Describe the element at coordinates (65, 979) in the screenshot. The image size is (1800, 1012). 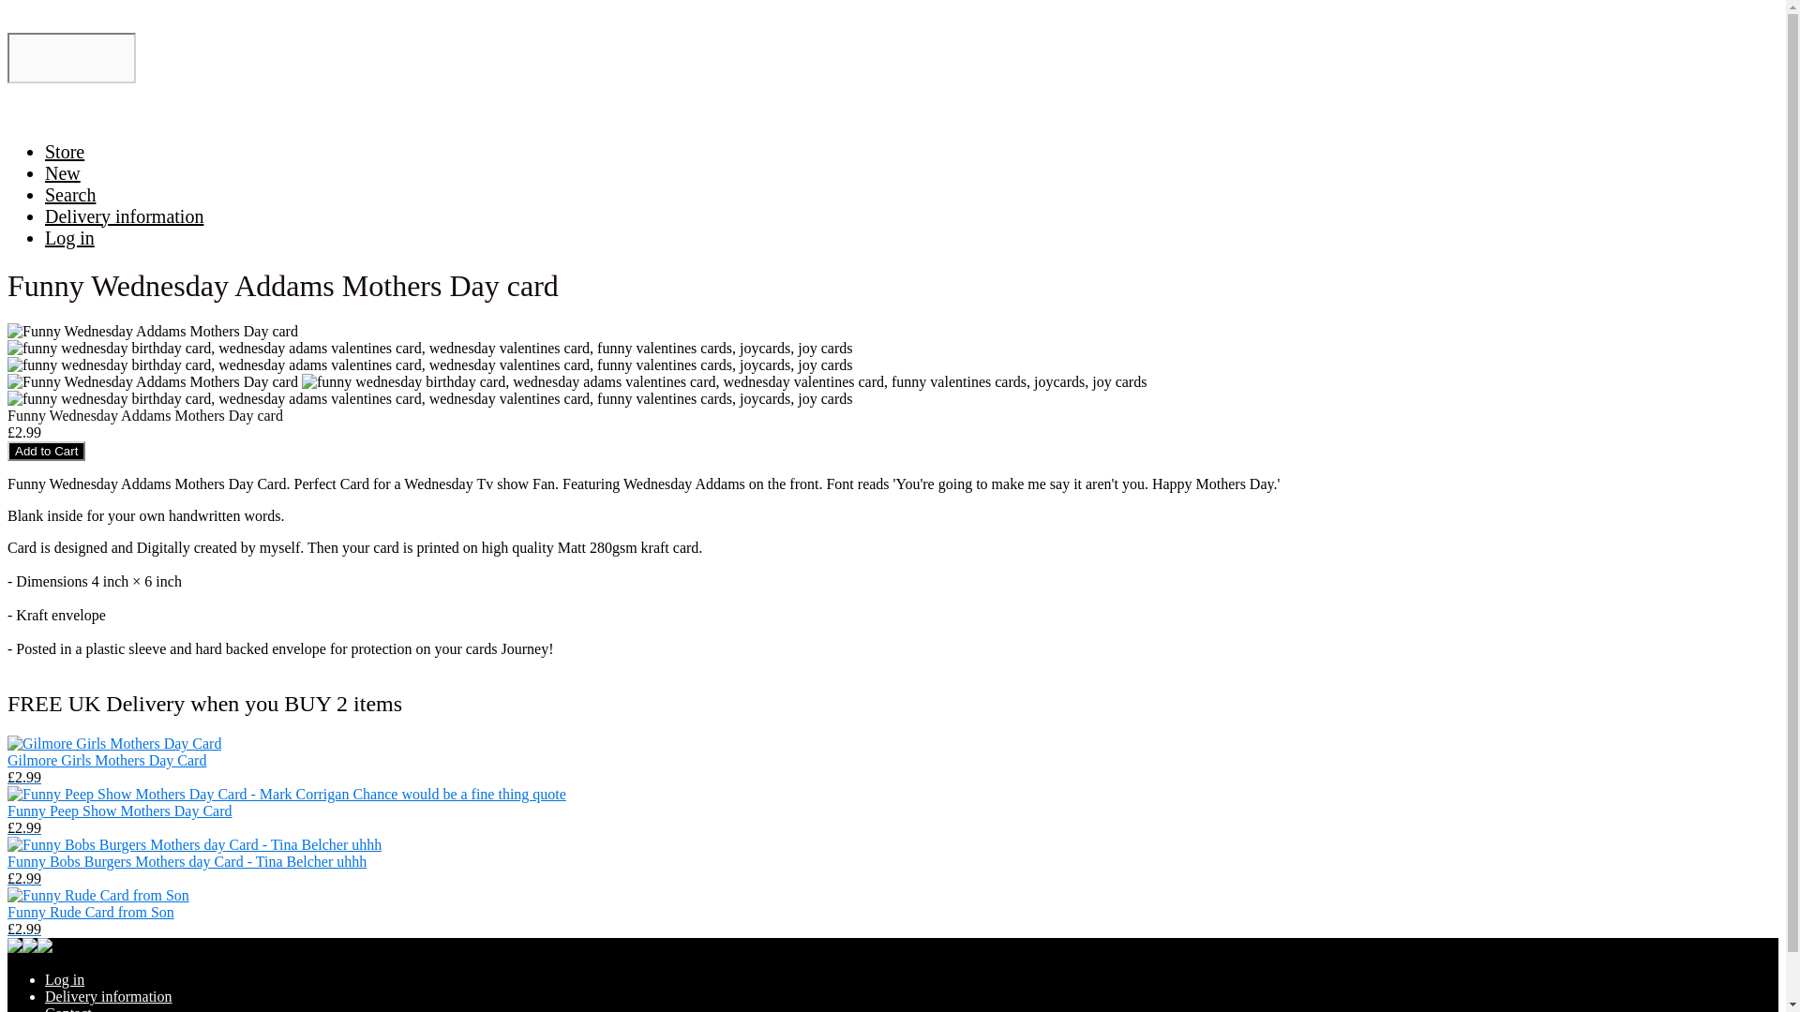
I see `Log in` at that location.